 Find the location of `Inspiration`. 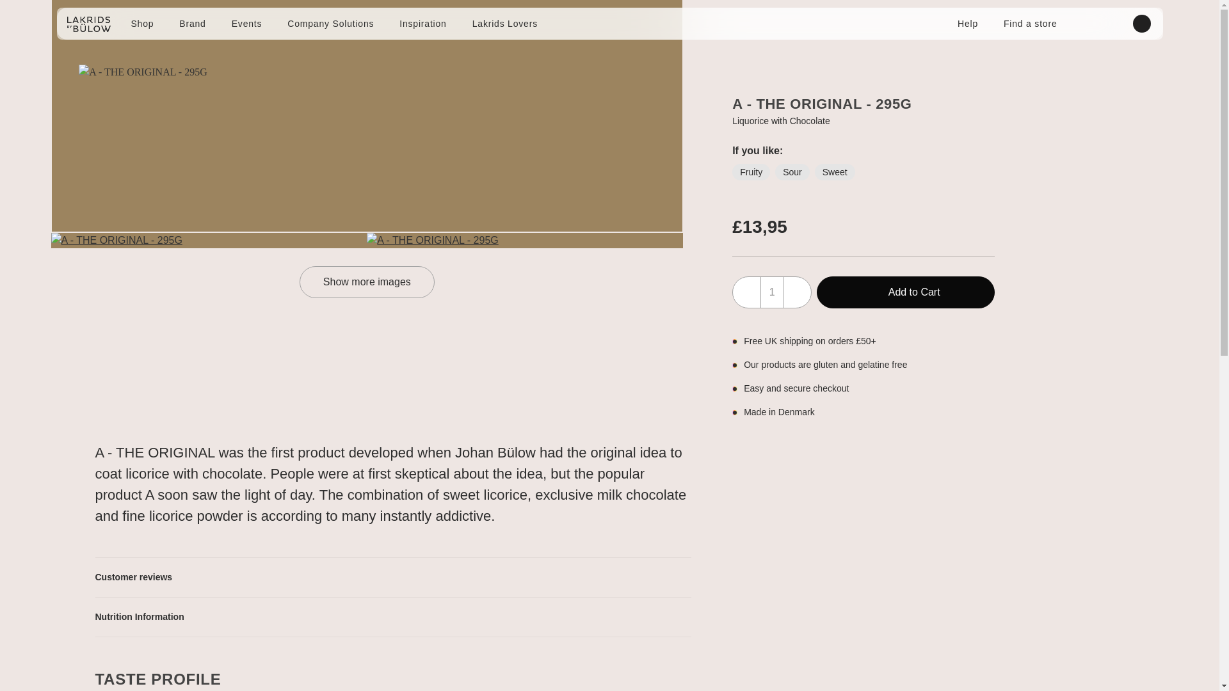

Inspiration is located at coordinates (422, 24).